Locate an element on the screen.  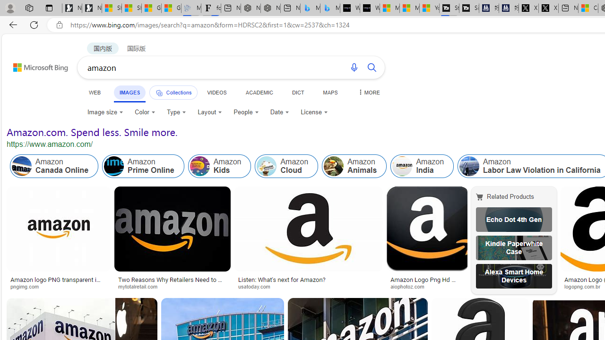
Amazon Prime Online is located at coordinates (143, 166).